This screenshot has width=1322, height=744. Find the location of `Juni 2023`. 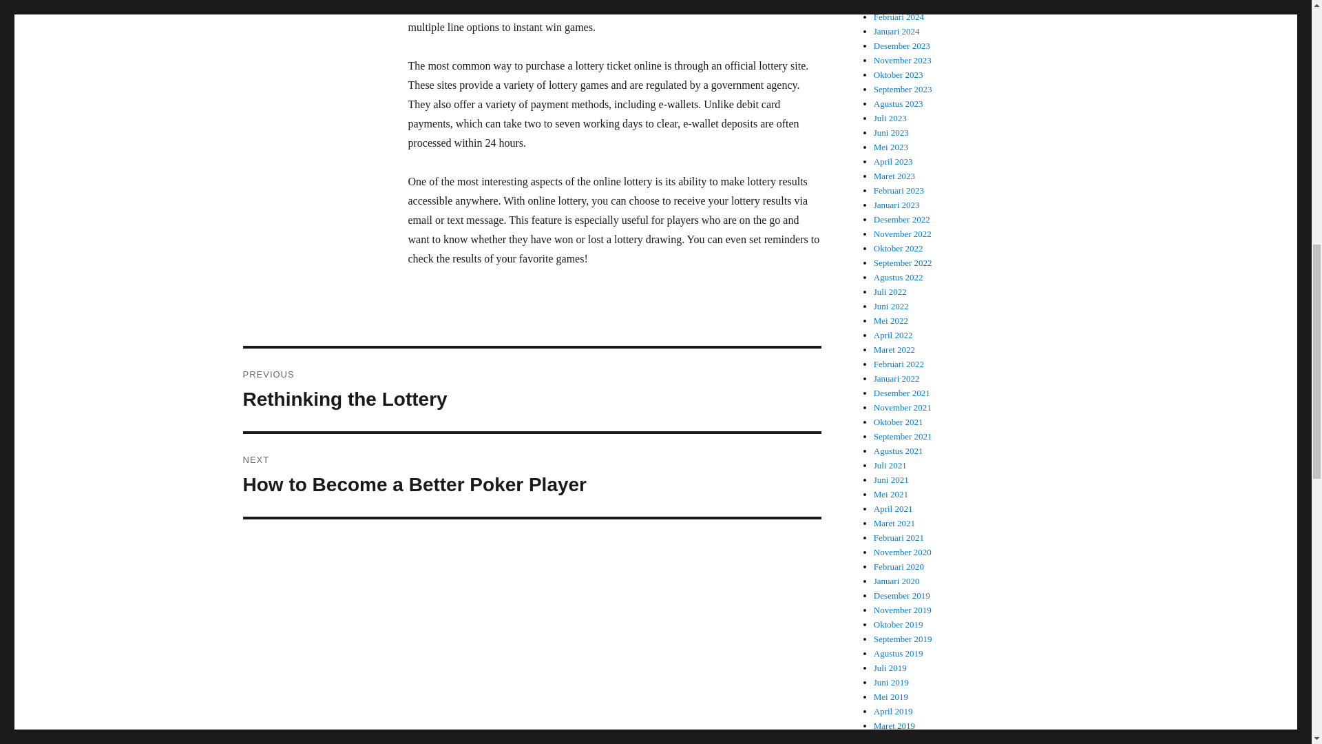

Juni 2023 is located at coordinates (891, 132).